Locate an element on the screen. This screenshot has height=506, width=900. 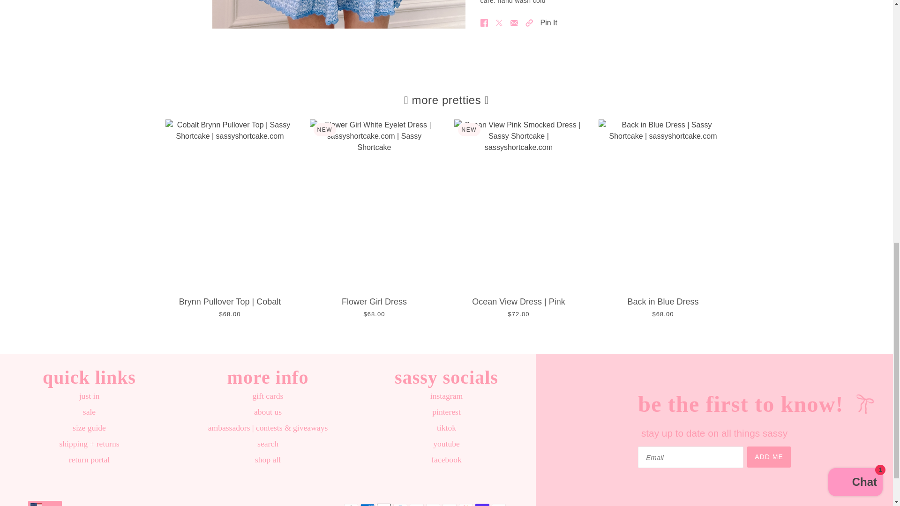
facebook is located at coordinates (446, 459).